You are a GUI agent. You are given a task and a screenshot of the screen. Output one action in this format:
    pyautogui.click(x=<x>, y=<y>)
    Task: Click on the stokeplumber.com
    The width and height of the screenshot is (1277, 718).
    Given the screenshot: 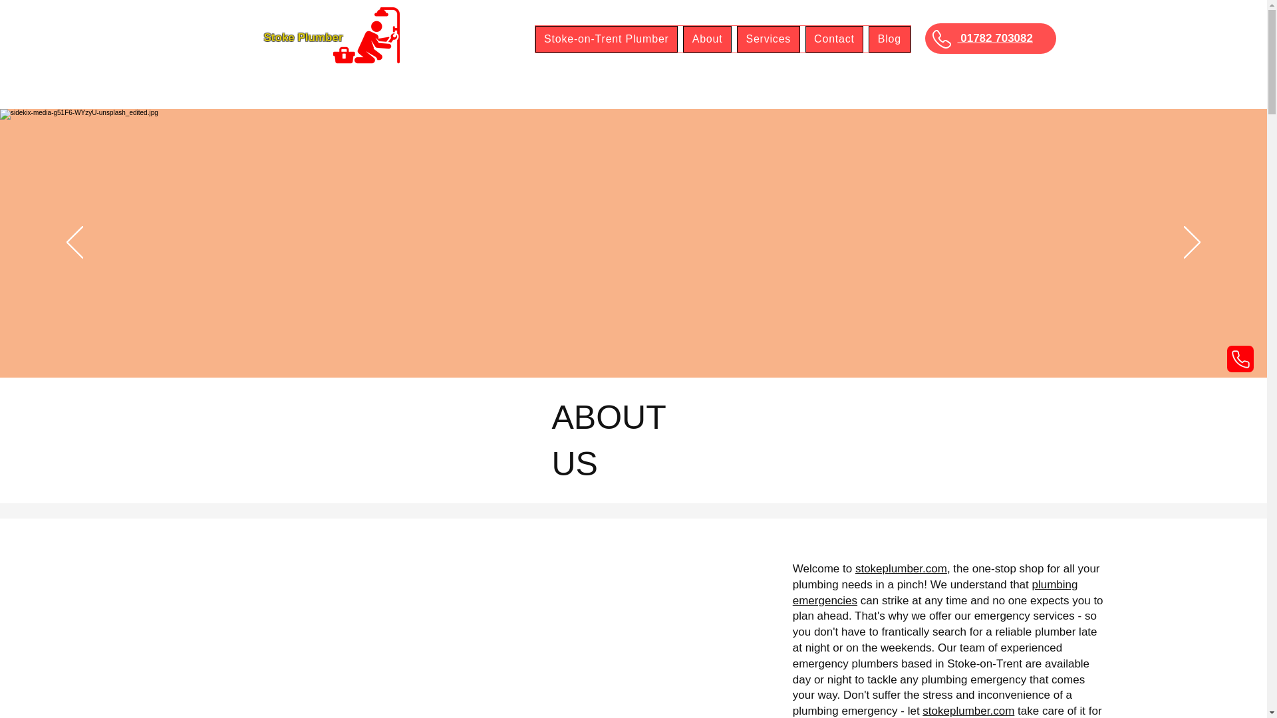 What is the action you would take?
    pyautogui.click(x=968, y=710)
    